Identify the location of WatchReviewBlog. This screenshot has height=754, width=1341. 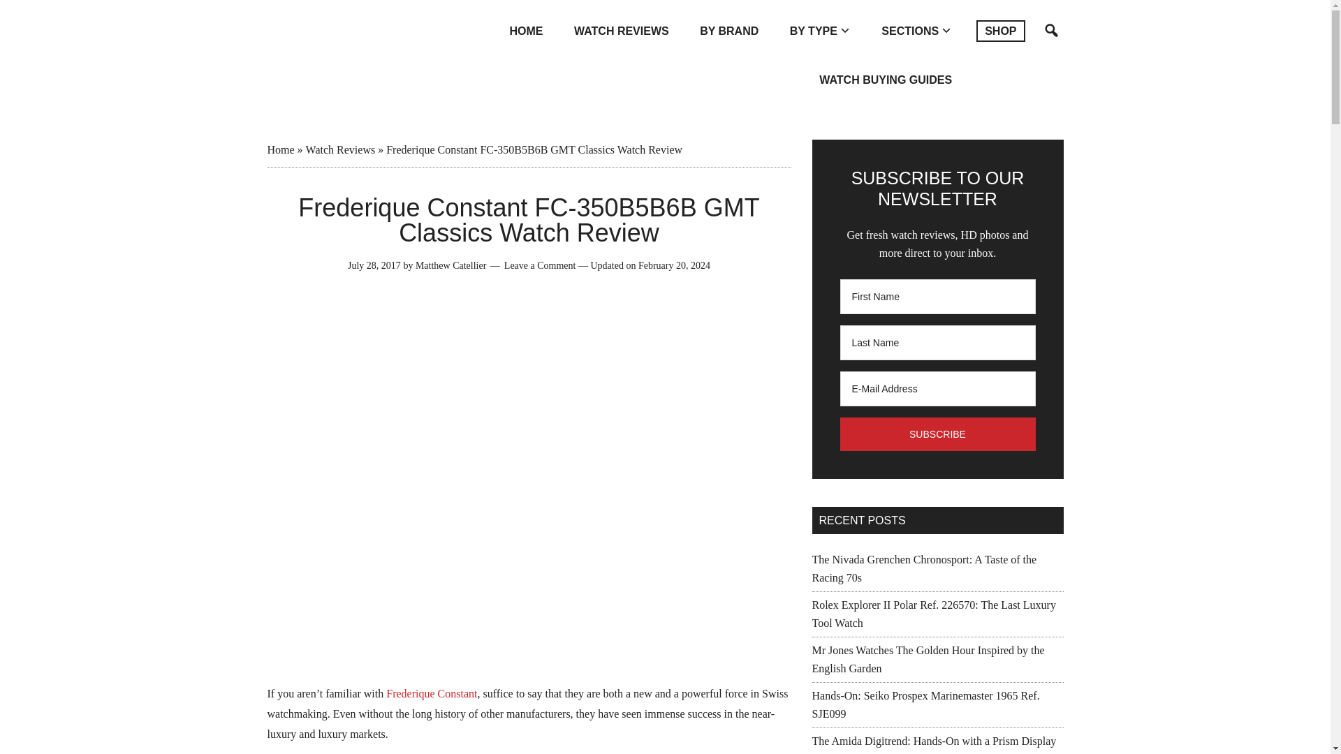
(351, 38).